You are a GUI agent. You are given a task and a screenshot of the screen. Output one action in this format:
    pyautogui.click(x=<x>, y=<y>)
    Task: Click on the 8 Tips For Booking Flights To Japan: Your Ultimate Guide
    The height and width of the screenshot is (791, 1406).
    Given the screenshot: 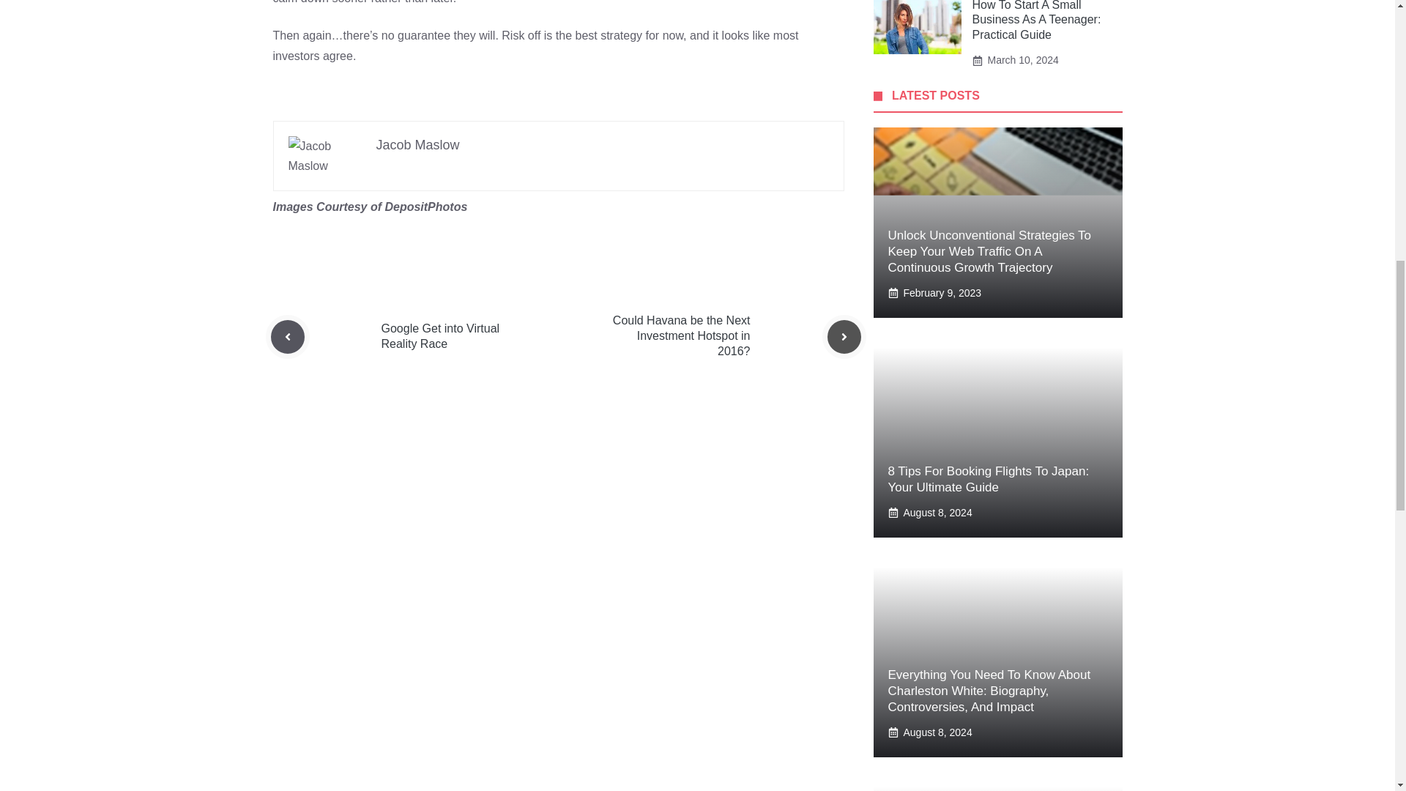 What is the action you would take?
    pyautogui.click(x=987, y=479)
    